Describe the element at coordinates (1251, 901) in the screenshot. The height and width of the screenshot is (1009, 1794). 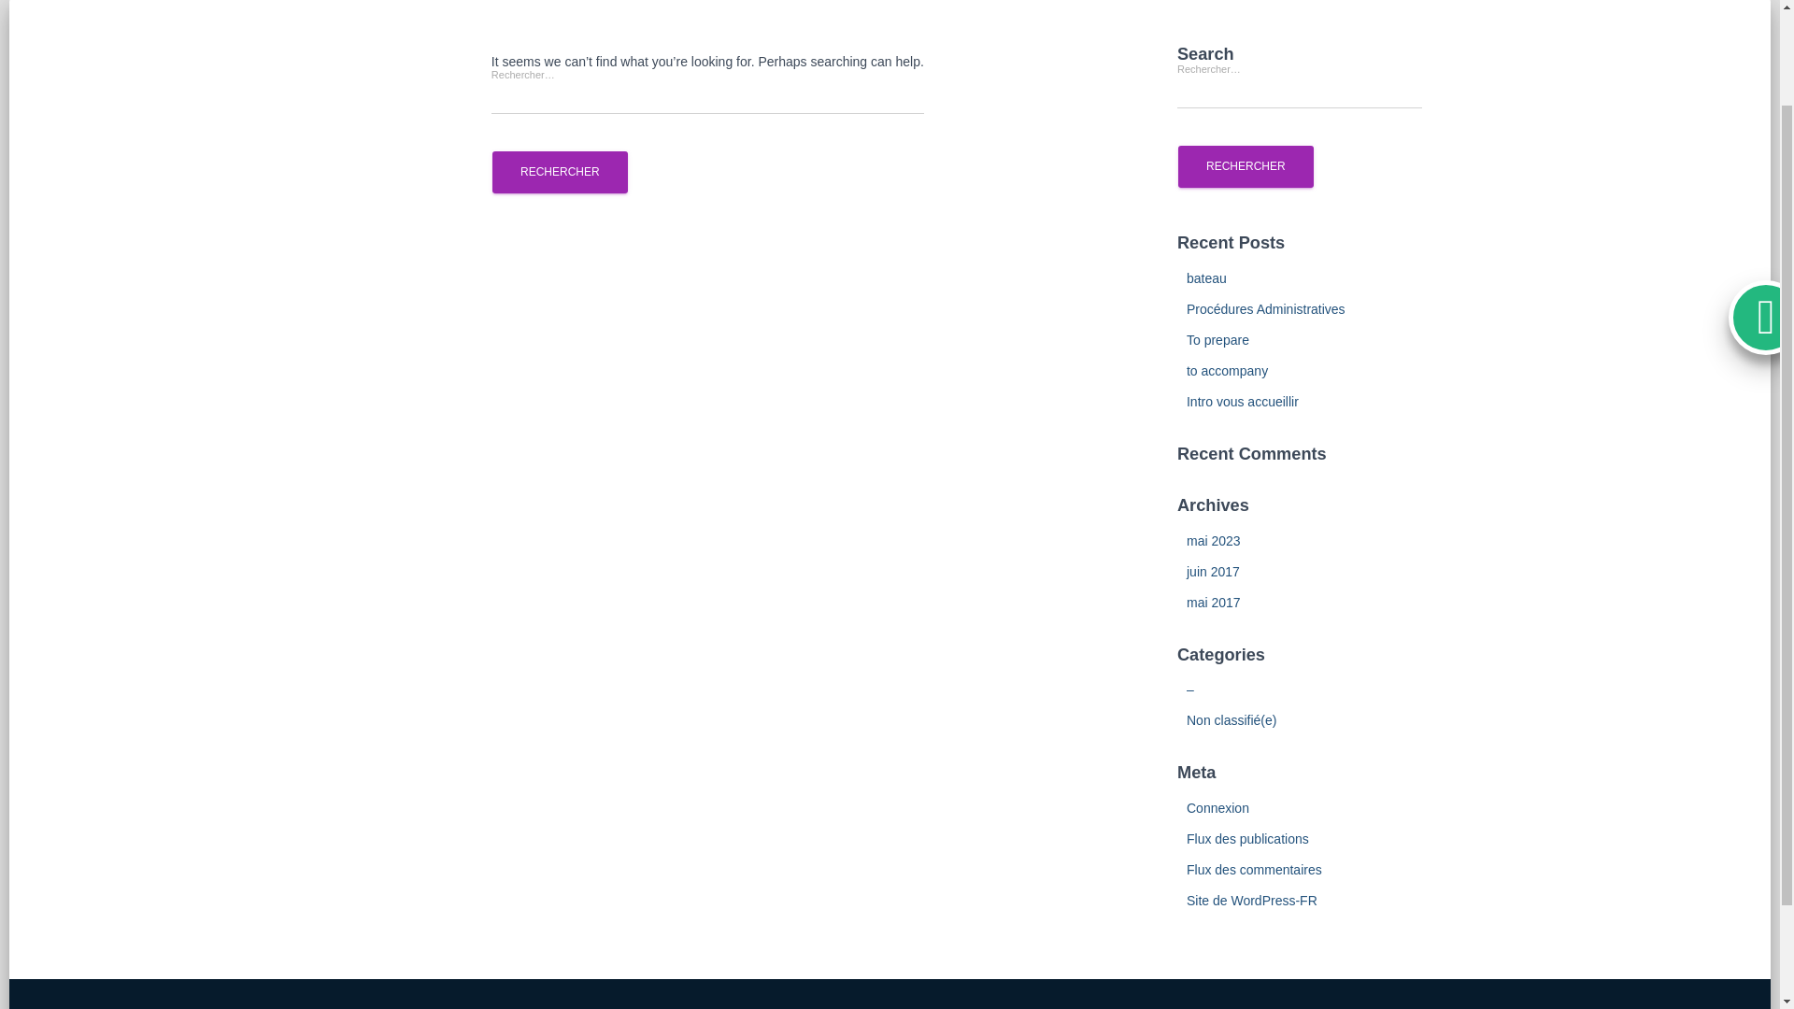
I see `Site de WordPress-FR` at that location.